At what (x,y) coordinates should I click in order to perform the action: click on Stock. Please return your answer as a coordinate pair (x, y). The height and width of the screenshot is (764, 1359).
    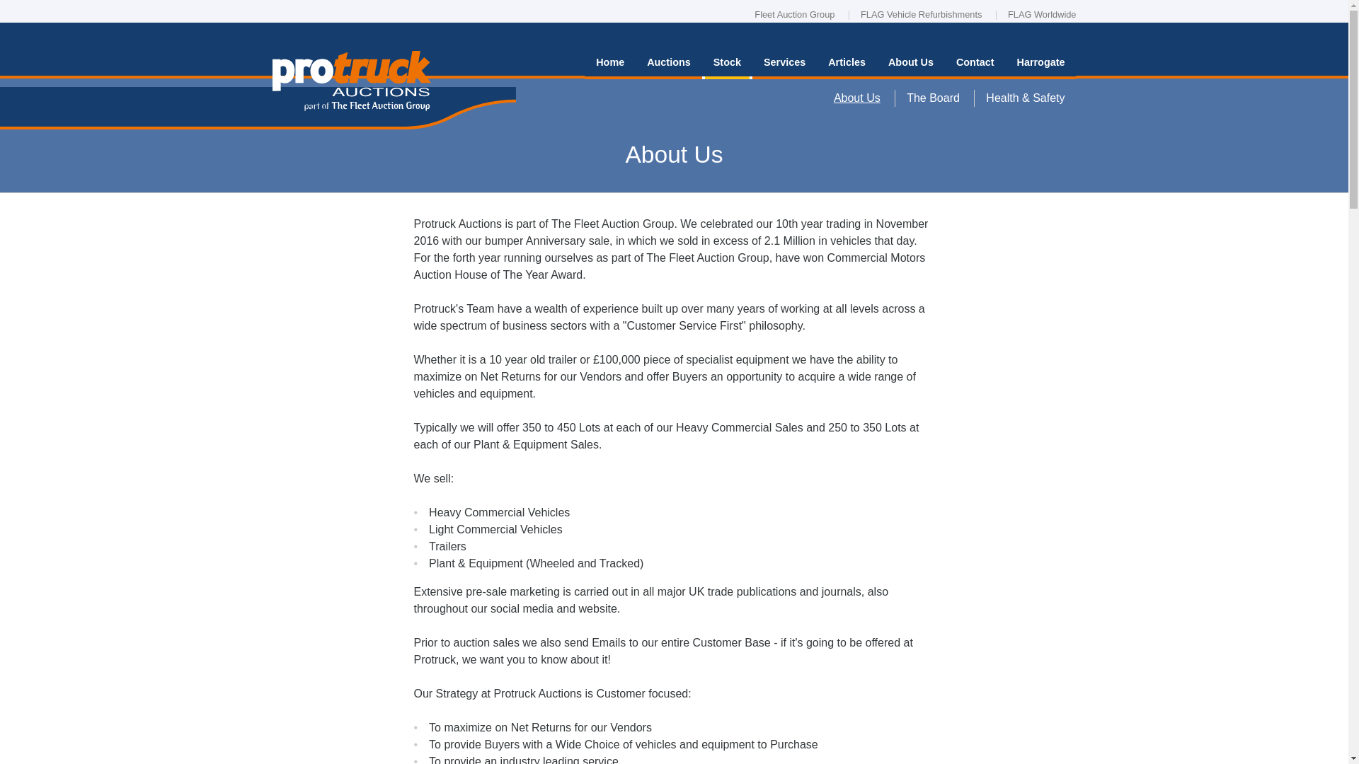
    Looking at the image, I should click on (728, 64).